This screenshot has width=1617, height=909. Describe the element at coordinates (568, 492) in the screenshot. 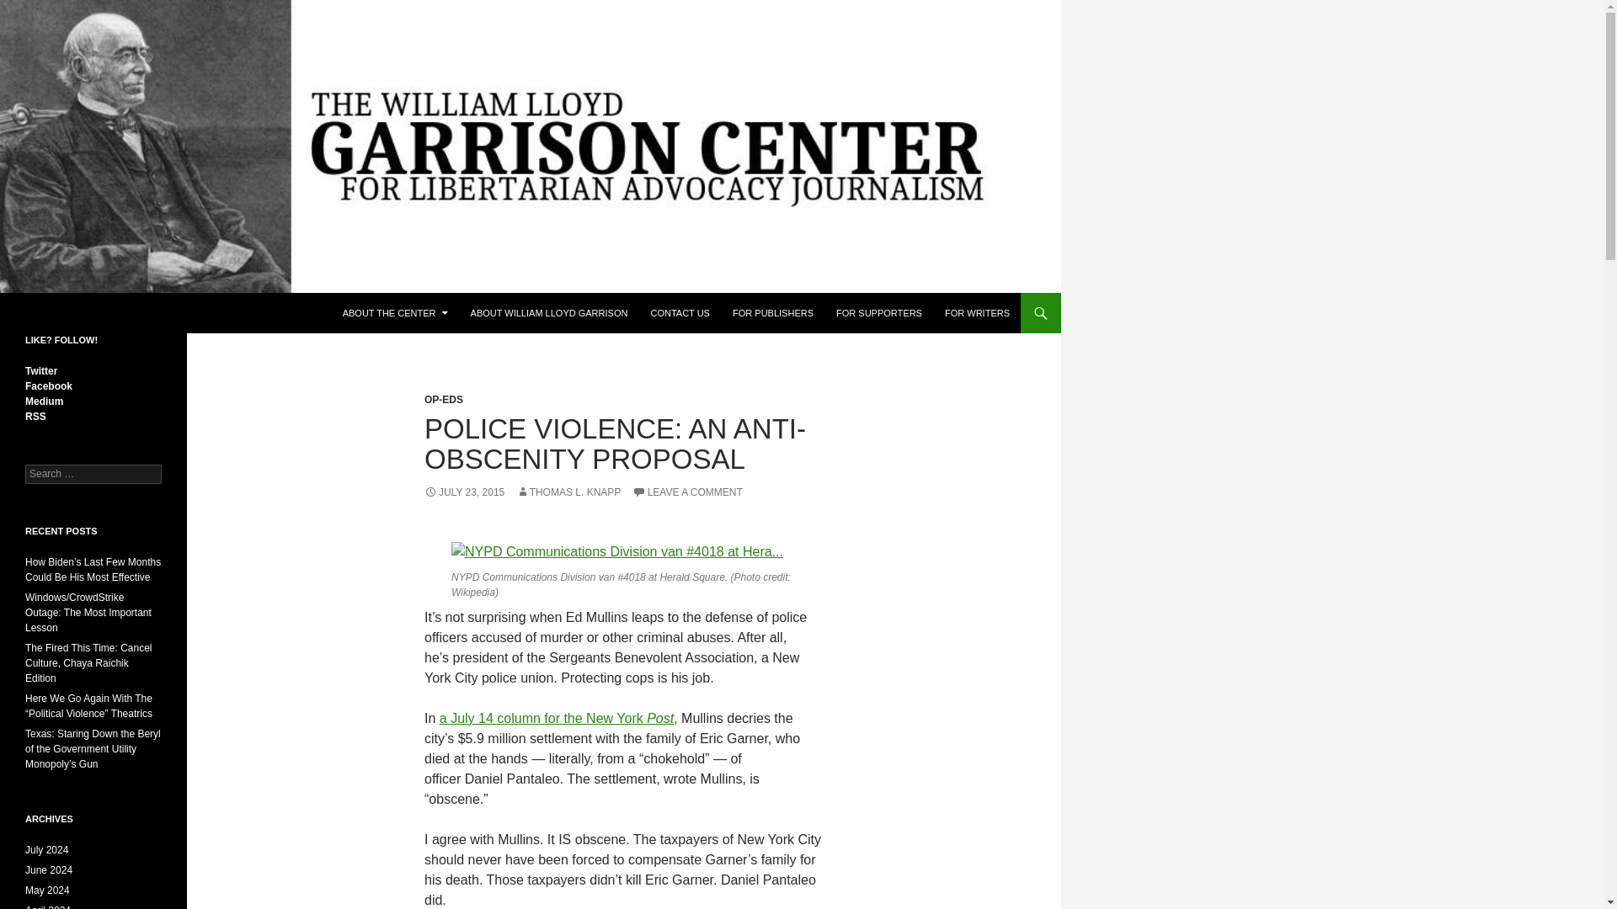

I see `THOMAS L. KNAPP` at that location.